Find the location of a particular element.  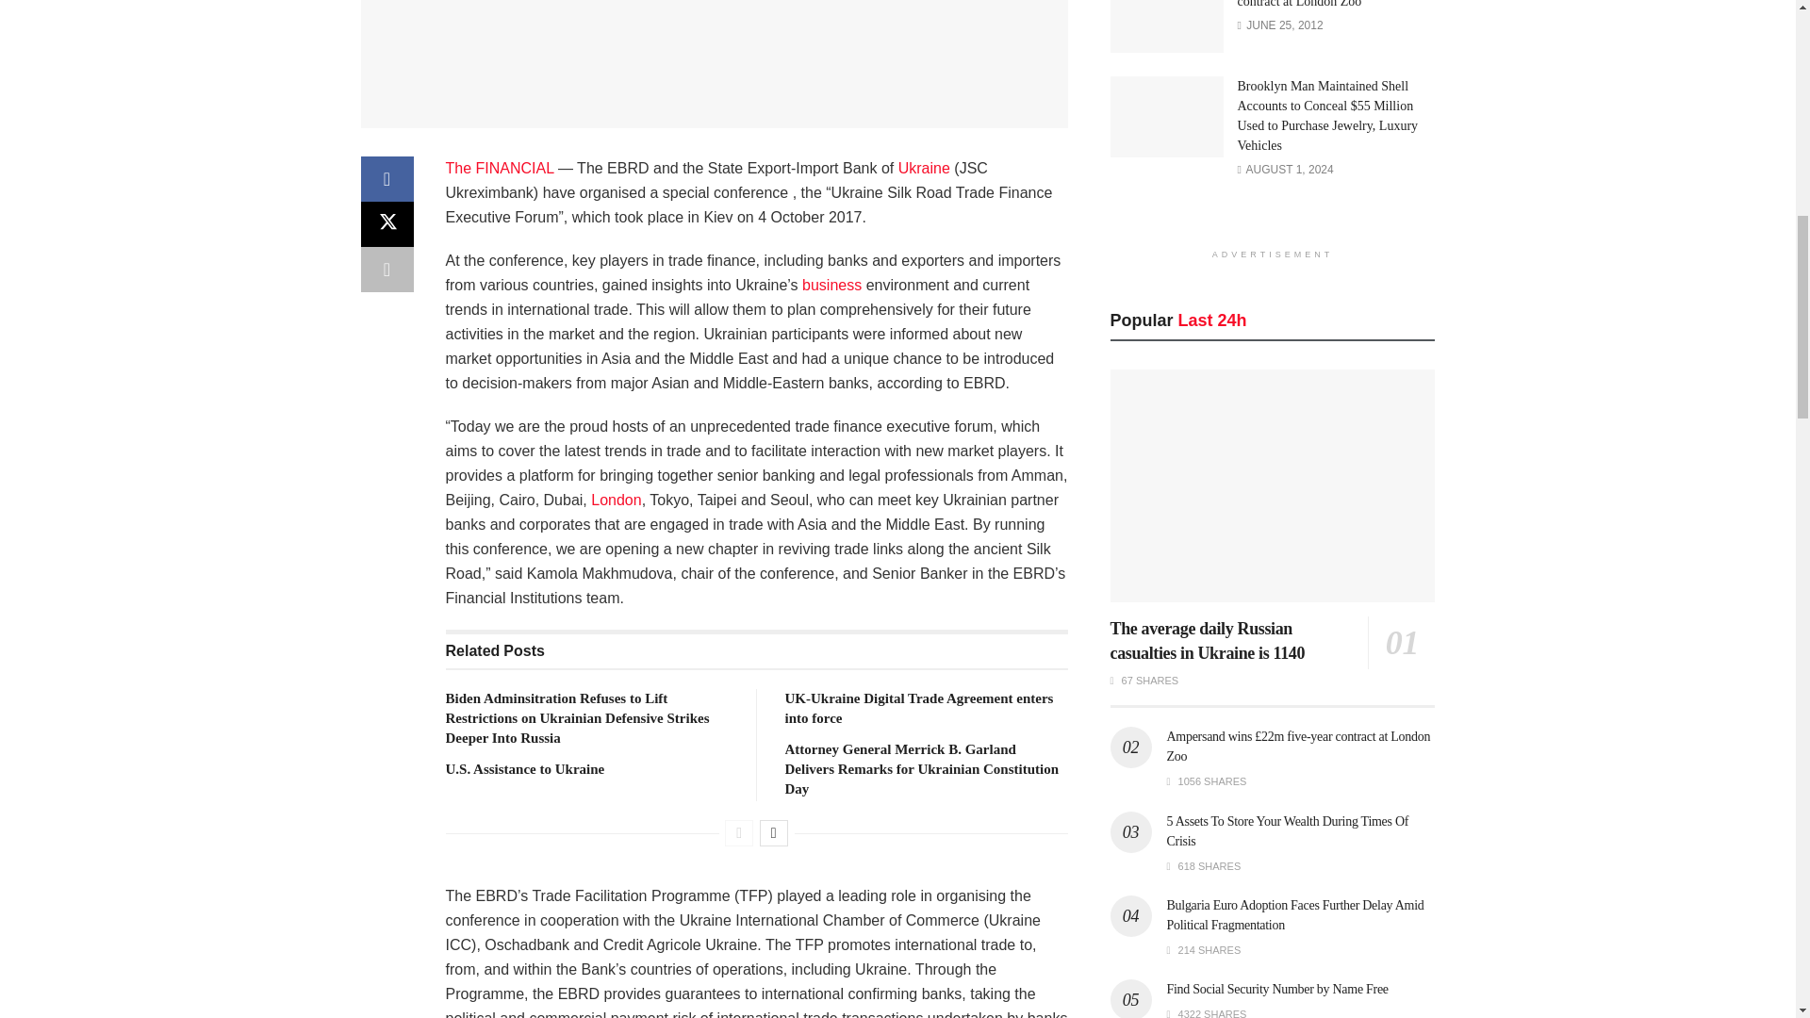

British Reporter is located at coordinates (616, 500).